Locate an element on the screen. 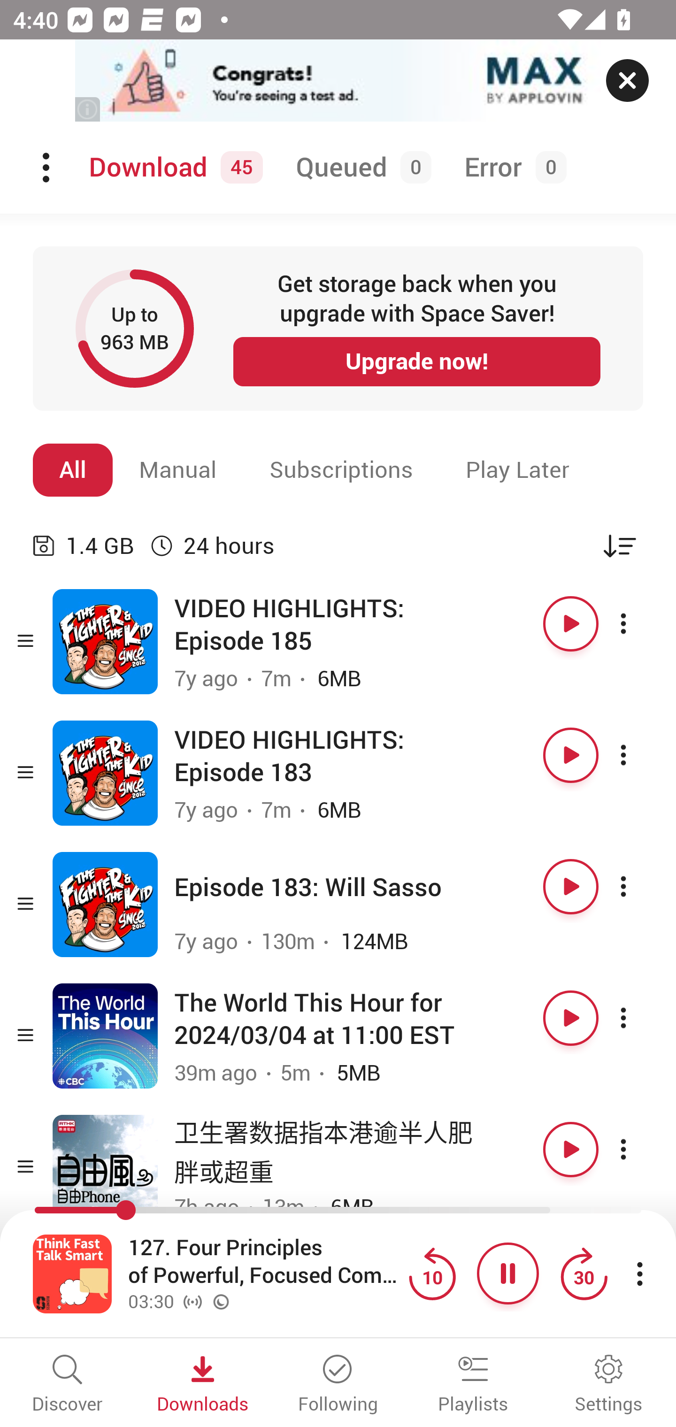 This screenshot has width=676, height=1427. Play button is located at coordinates (571, 886).